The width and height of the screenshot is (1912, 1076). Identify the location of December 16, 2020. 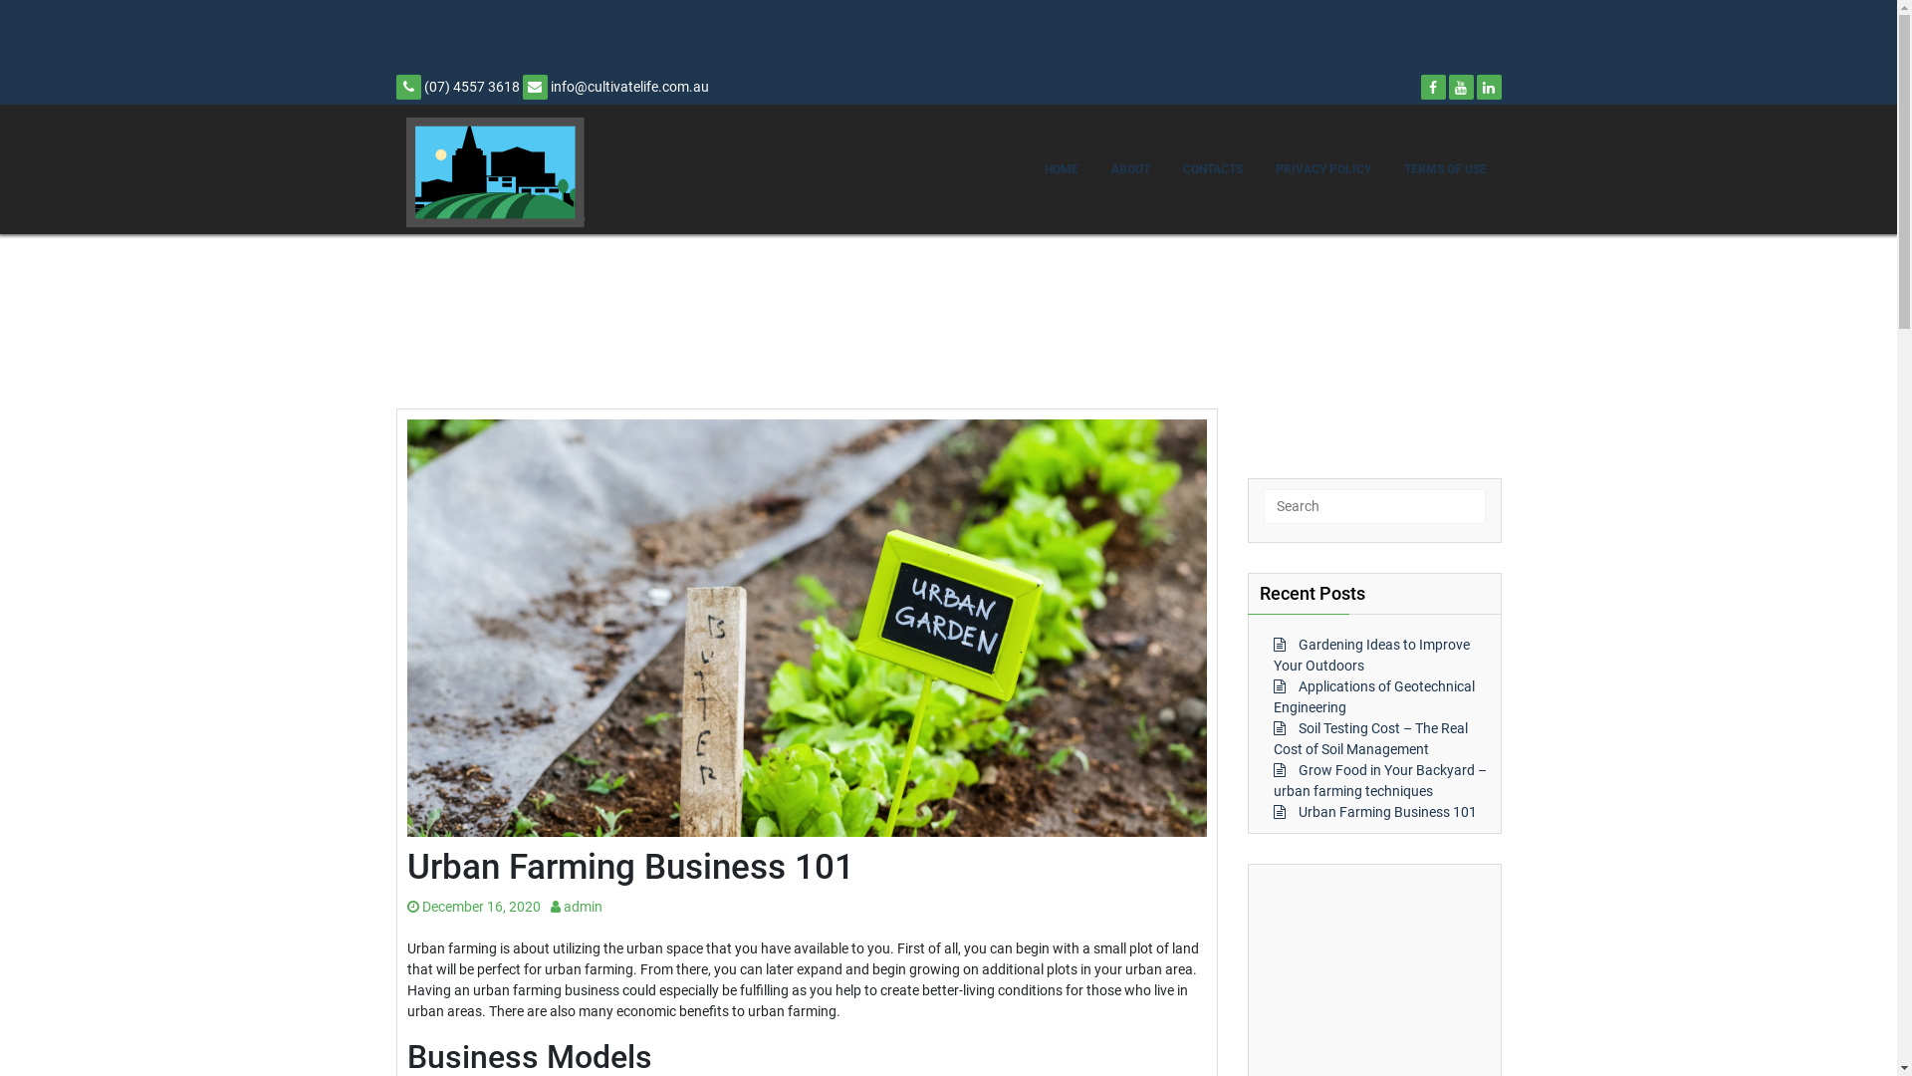
(473, 907).